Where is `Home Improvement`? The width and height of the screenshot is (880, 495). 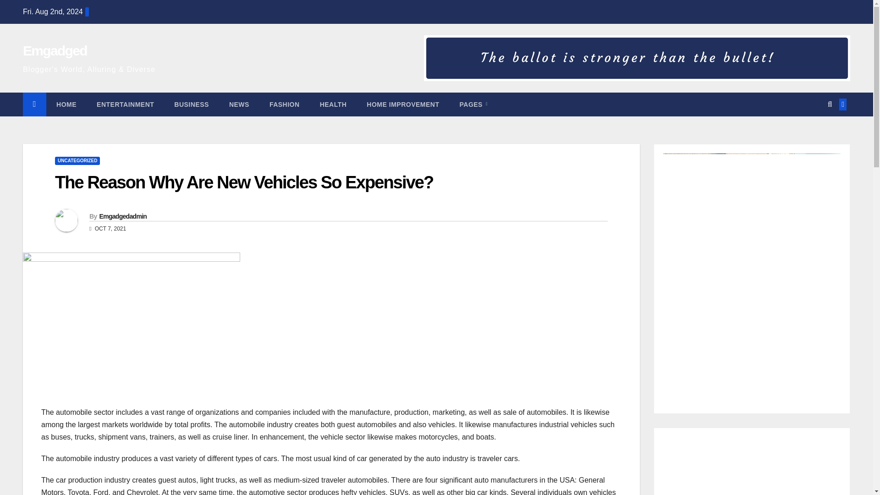
Home Improvement is located at coordinates (402, 104).